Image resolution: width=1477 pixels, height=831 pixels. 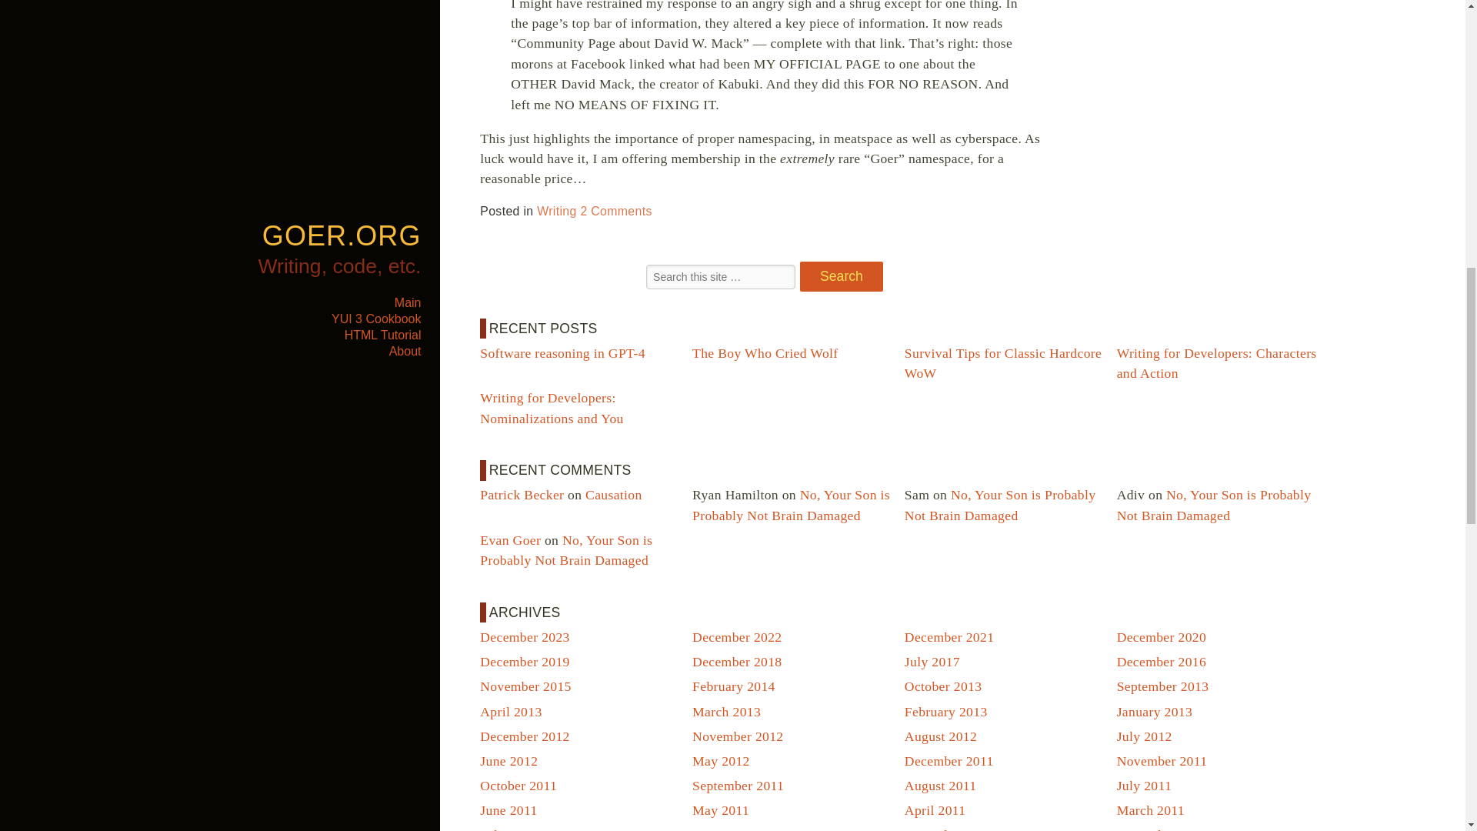 What do you see at coordinates (510, 540) in the screenshot?
I see `Evan Goer` at bounding box center [510, 540].